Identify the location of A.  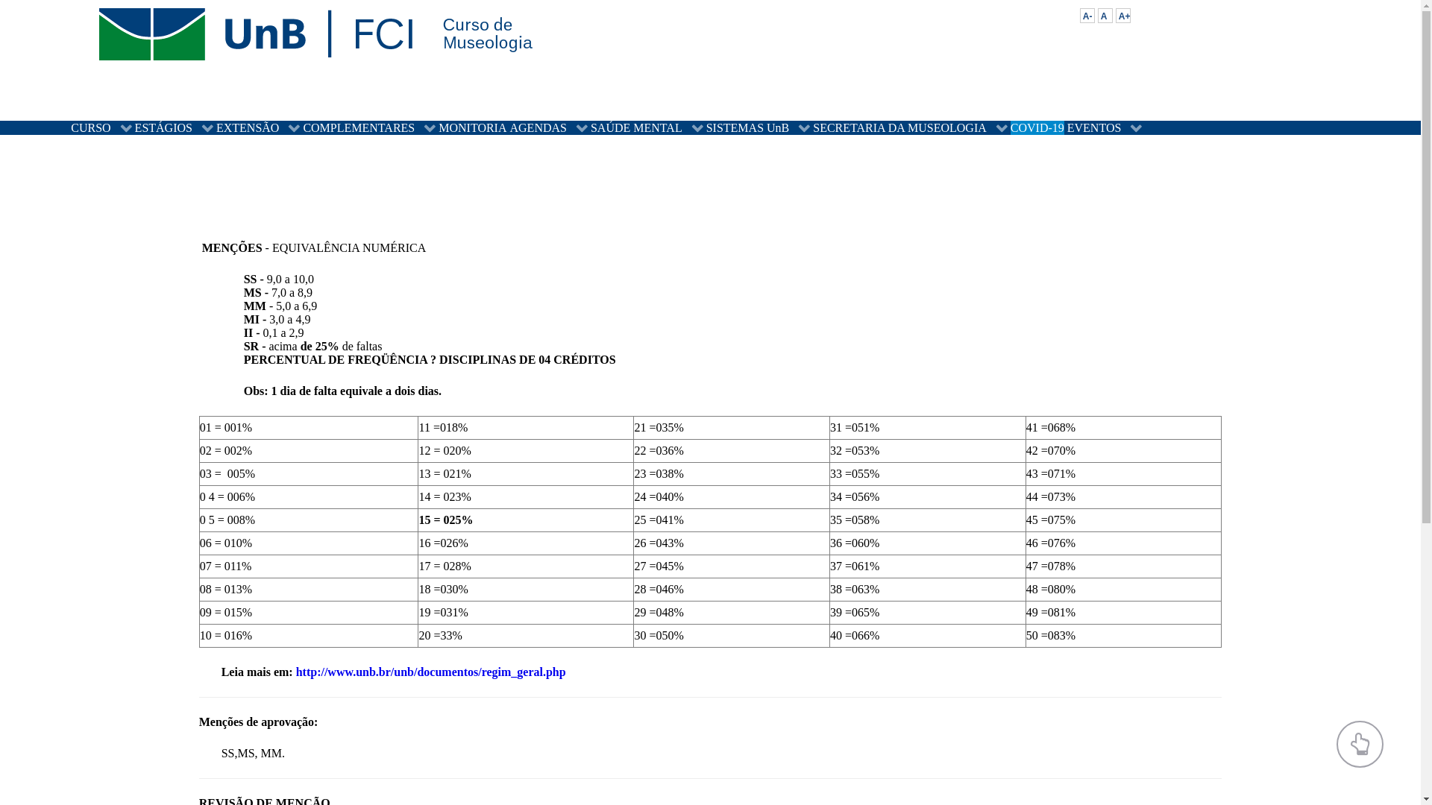
(1105, 16).